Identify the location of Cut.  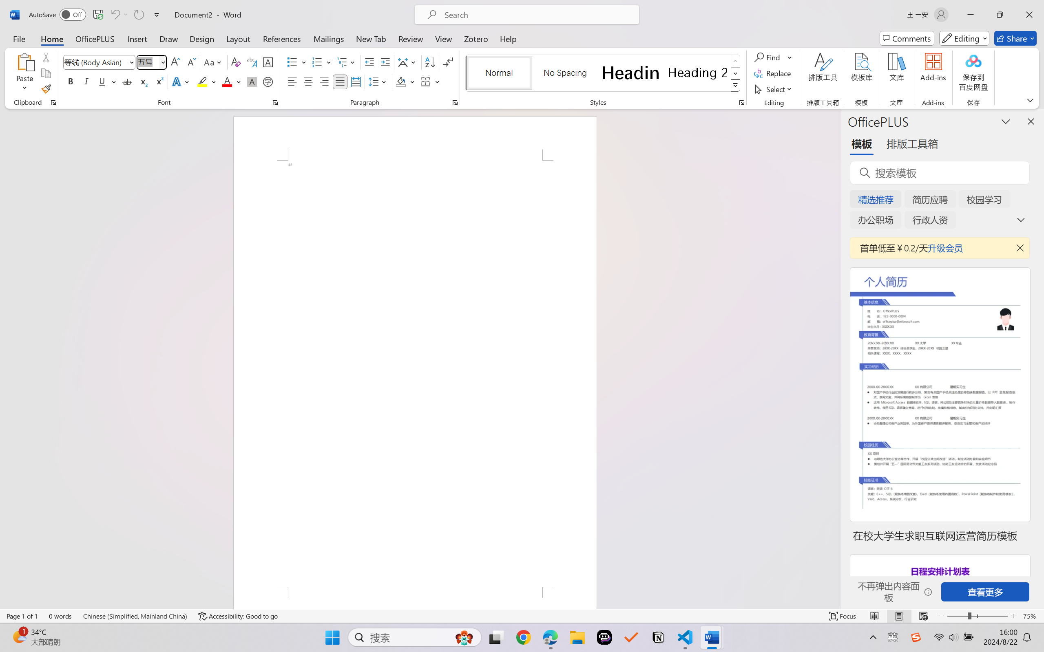
(46, 57).